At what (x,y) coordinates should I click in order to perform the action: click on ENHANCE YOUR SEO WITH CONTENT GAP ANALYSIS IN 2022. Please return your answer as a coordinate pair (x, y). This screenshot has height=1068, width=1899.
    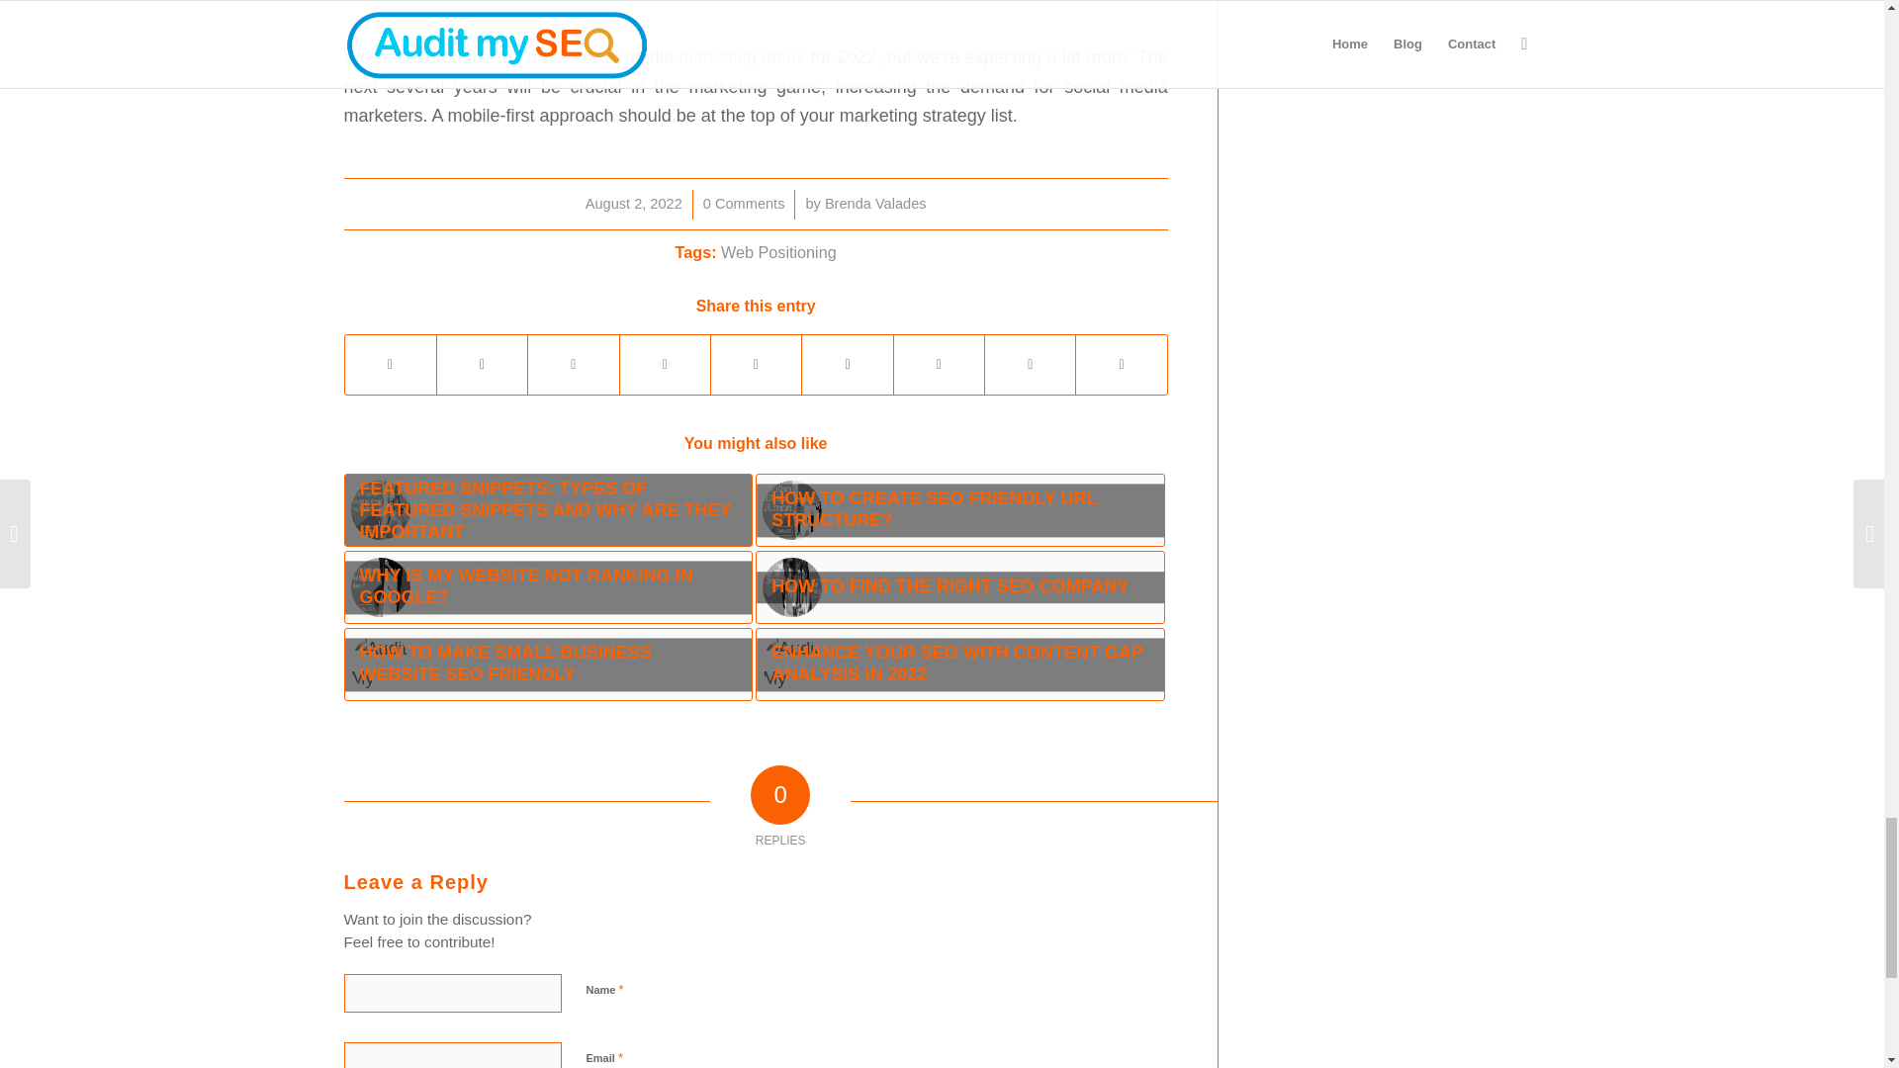
    Looking at the image, I should click on (960, 665).